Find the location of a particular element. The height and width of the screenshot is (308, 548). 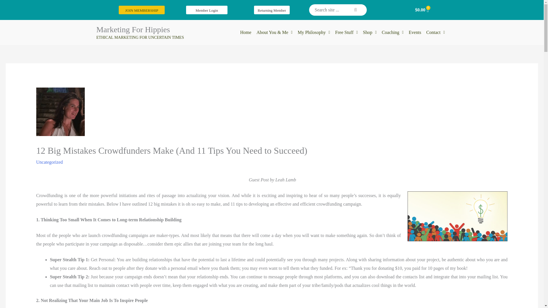

Member Login is located at coordinates (207, 10).